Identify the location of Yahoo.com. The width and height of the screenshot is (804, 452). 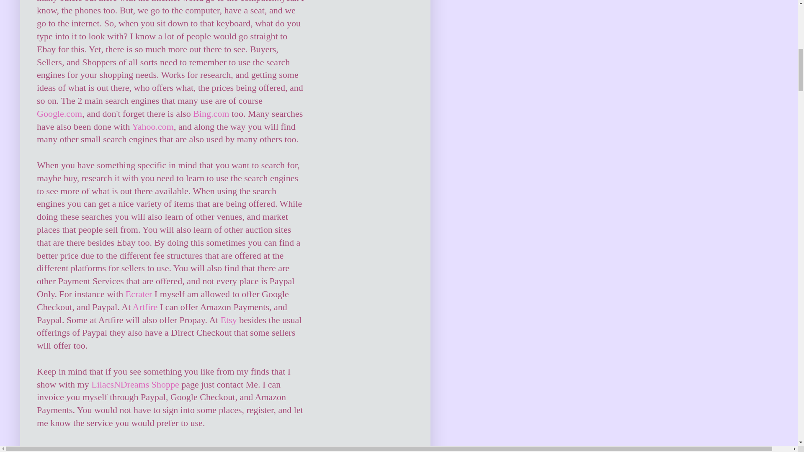
(152, 126).